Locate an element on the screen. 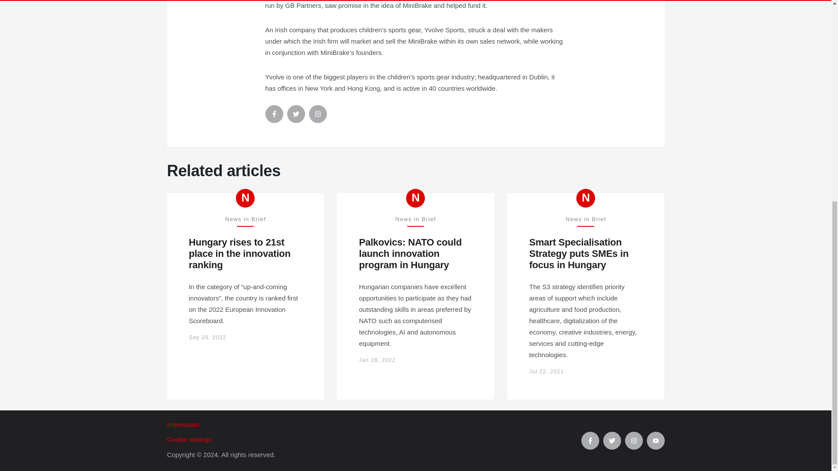  Facebook icon is located at coordinates (274, 113).